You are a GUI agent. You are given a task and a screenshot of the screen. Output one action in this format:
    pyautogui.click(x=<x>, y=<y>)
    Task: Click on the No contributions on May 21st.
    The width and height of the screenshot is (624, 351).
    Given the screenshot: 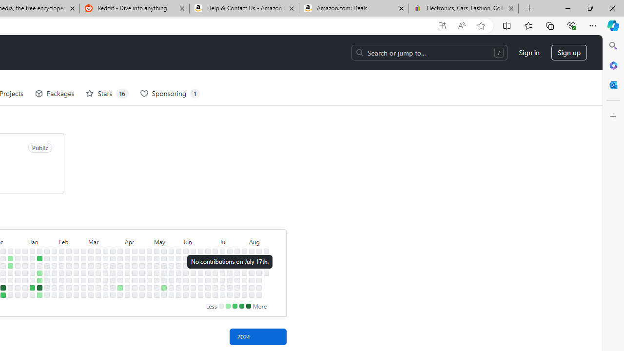 What is the action you would take?
    pyautogui.click(x=171, y=265)
    